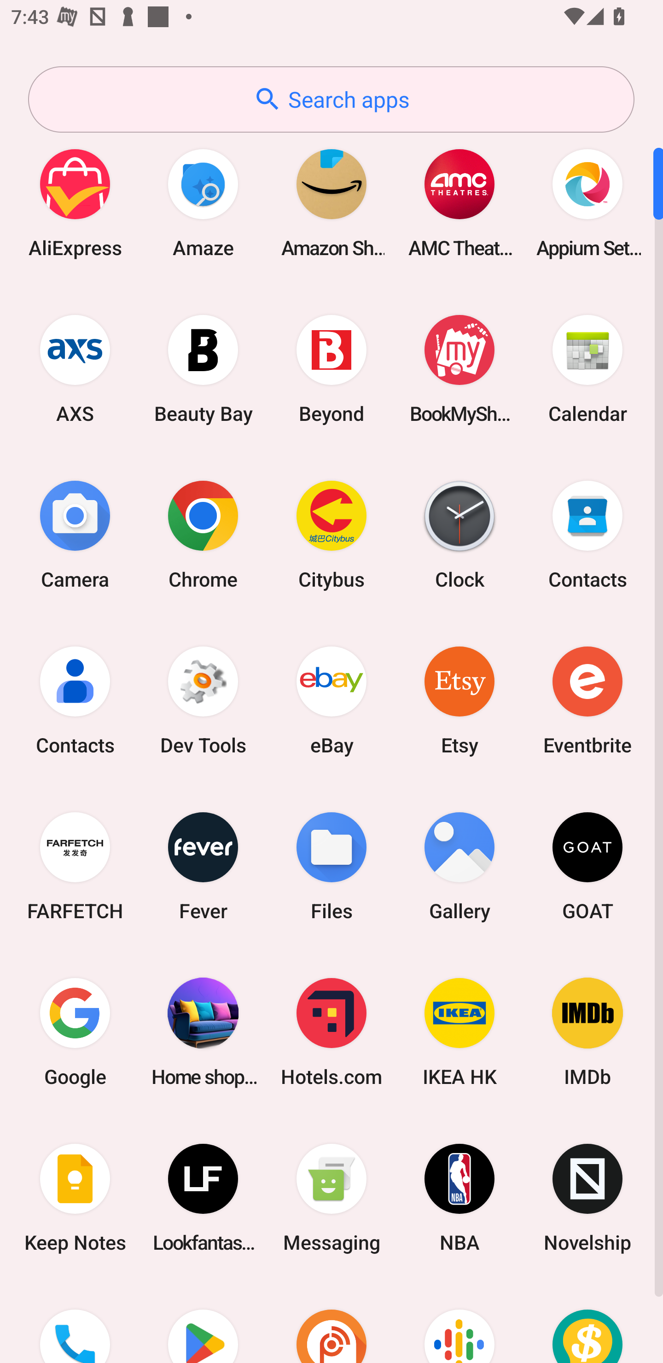 The image size is (663, 1363). Describe the element at coordinates (75, 1322) in the screenshot. I see `Phone` at that location.